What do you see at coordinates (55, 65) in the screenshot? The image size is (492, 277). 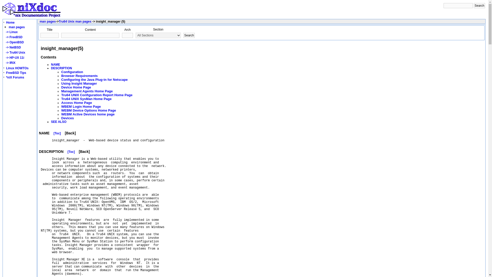 I see `NAME` at bounding box center [55, 65].